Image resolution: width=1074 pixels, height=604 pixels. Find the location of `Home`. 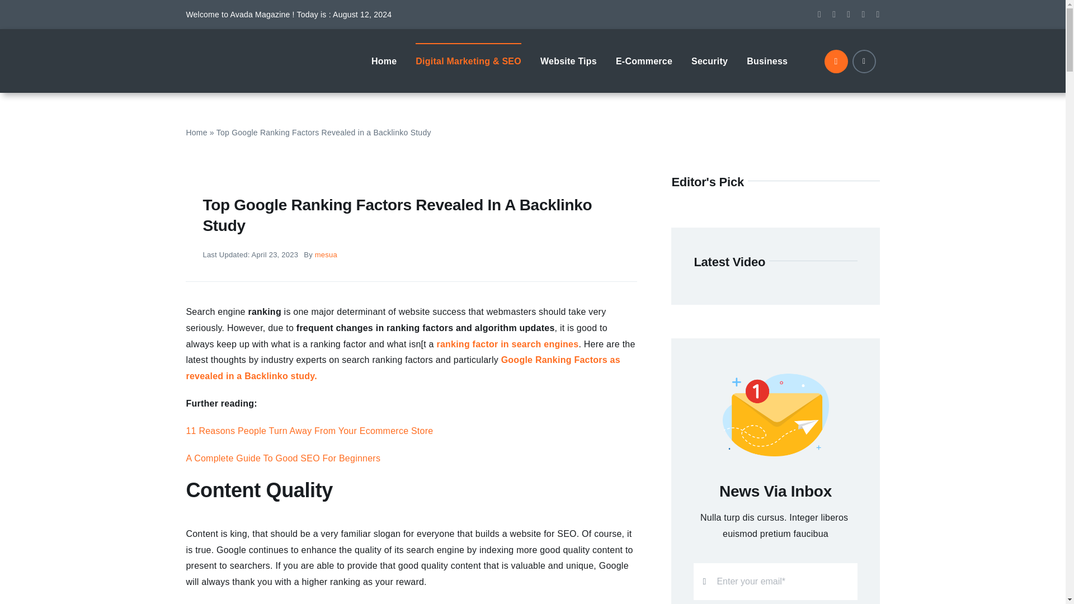

Home is located at coordinates (196, 132).